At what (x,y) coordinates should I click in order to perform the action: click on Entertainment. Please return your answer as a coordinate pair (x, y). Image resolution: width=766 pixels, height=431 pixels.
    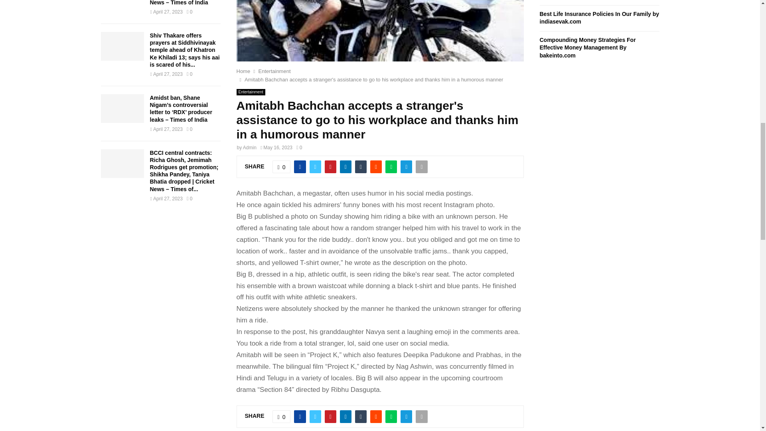
    Looking at the image, I should click on (274, 71).